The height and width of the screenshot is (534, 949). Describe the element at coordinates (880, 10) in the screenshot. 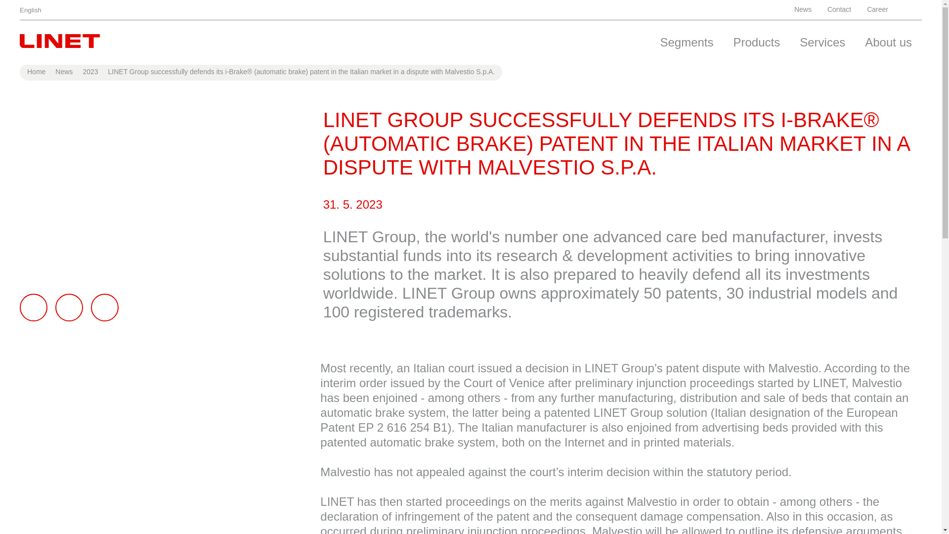

I see `Career` at that location.